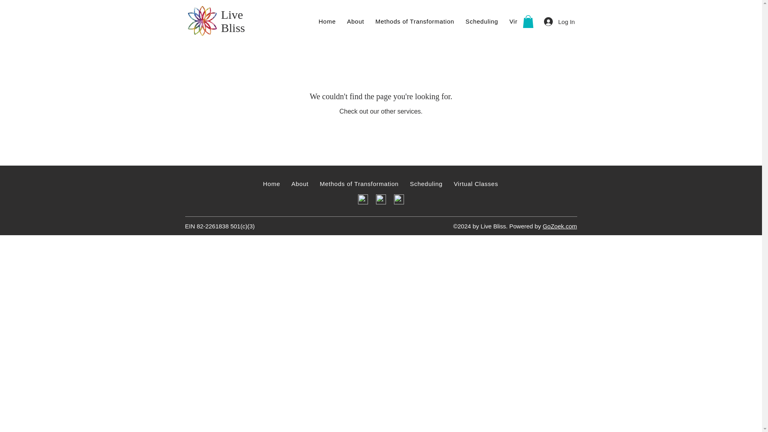 The image size is (768, 432). What do you see at coordinates (426, 184) in the screenshot?
I see `Scheduling` at bounding box center [426, 184].